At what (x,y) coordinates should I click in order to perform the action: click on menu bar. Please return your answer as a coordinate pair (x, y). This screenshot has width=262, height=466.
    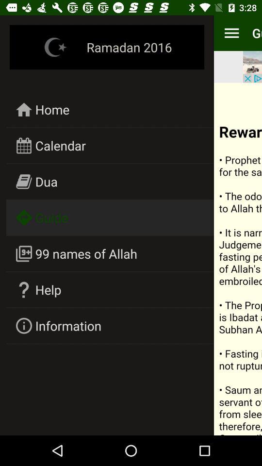
    Looking at the image, I should click on (232, 33).